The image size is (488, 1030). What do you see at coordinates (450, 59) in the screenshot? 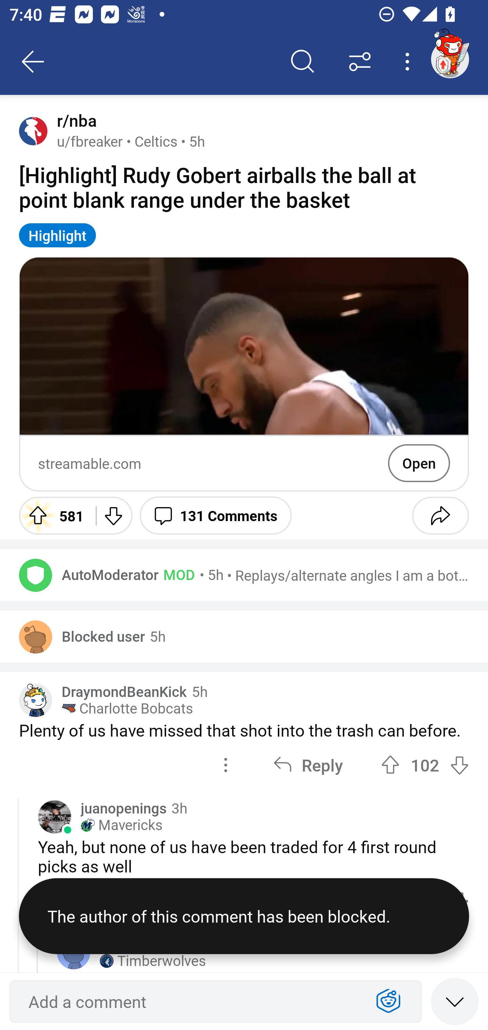
I see `TestAppium002 account` at bounding box center [450, 59].